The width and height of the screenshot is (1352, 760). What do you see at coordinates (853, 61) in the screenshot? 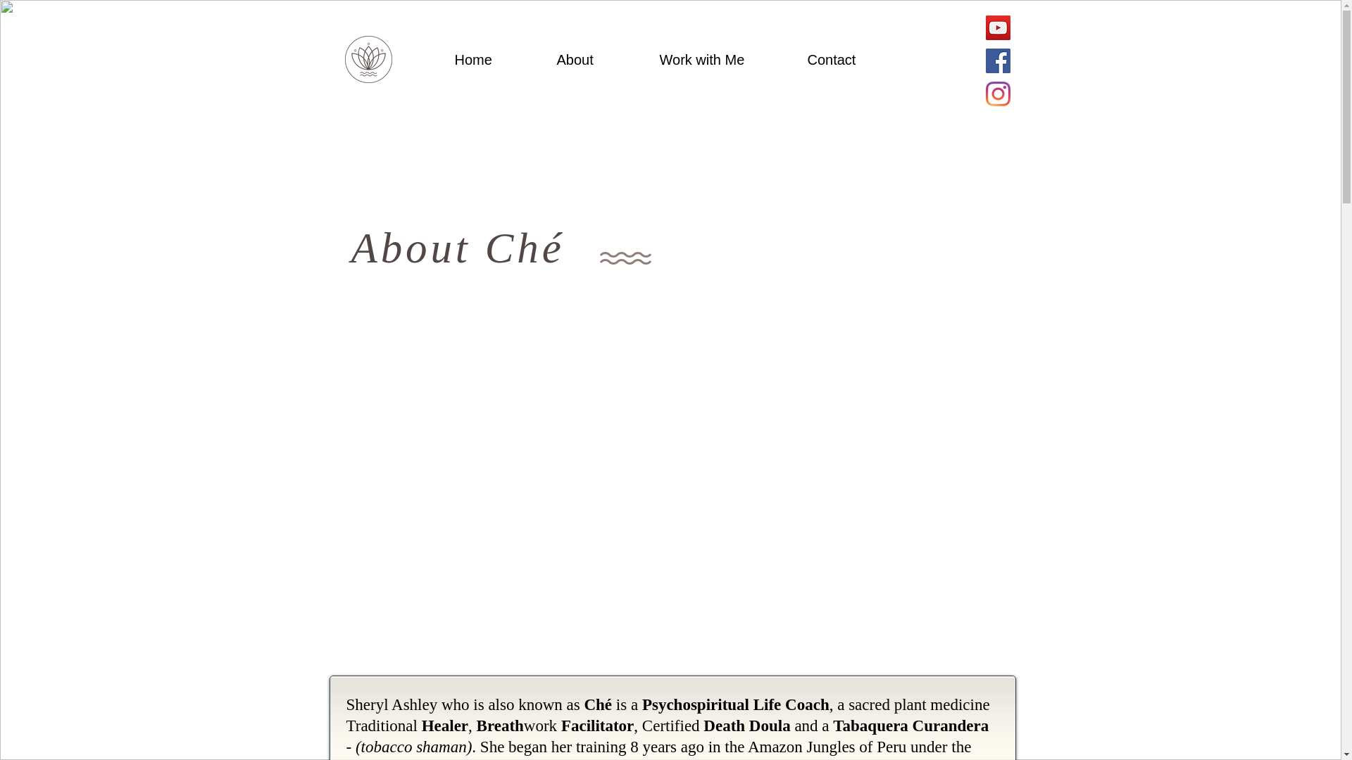
I see `Contact` at bounding box center [853, 61].